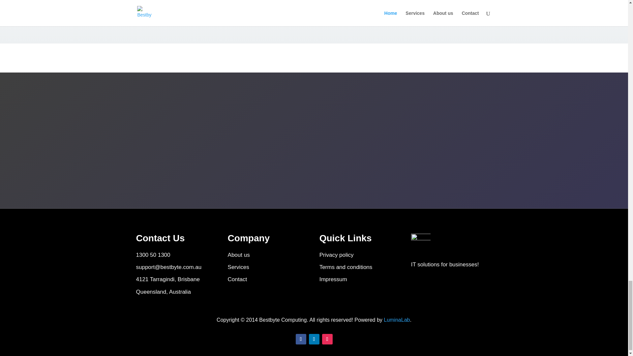 Image resolution: width=633 pixels, height=356 pixels. What do you see at coordinates (333, 280) in the screenshot?
I see `Impressum` at bounding box center [333, 280].